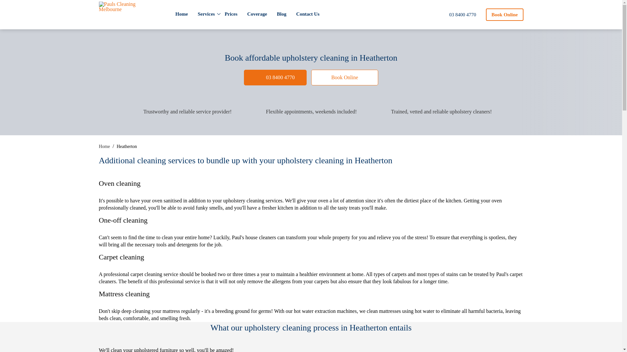 The height and width of the screenshot is (352, 627). Describe the element at coordinates (458, 15) in the screenshot. I see `03 8400 4770` at that location.